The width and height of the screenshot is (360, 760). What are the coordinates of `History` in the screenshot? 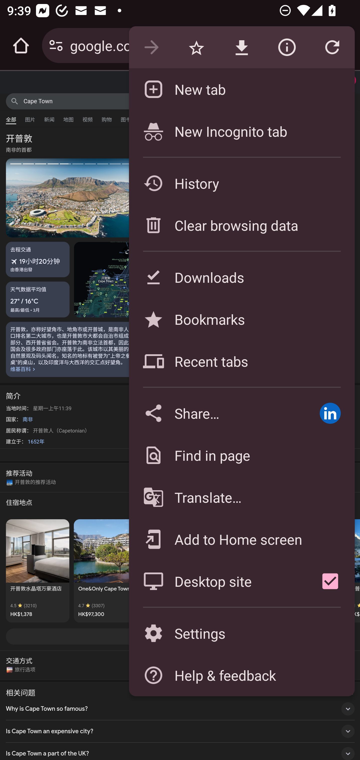 It's located at (241, 183).